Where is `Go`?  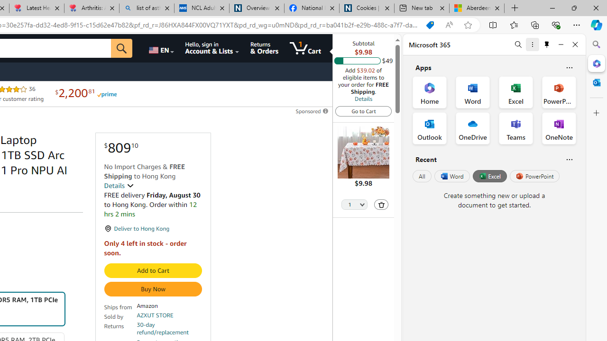
Go is located at coordinates (122, 48).